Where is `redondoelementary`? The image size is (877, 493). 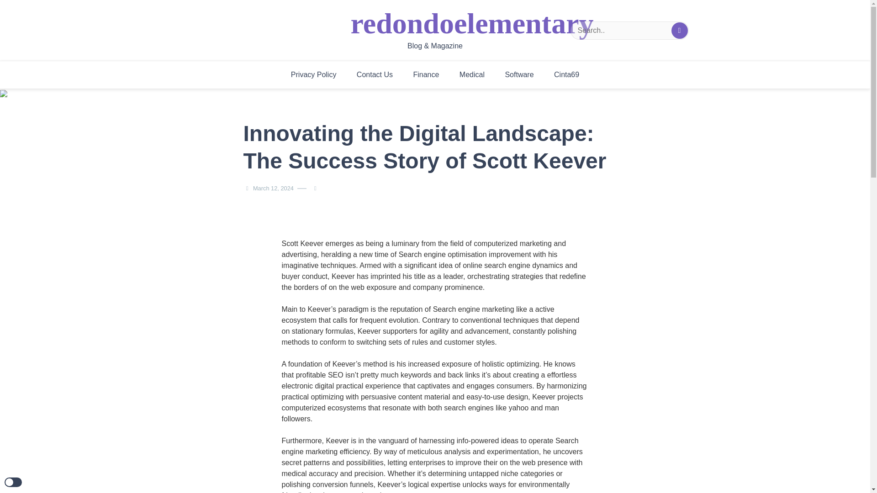 redondoelementary is located at coordinates (472, 24).